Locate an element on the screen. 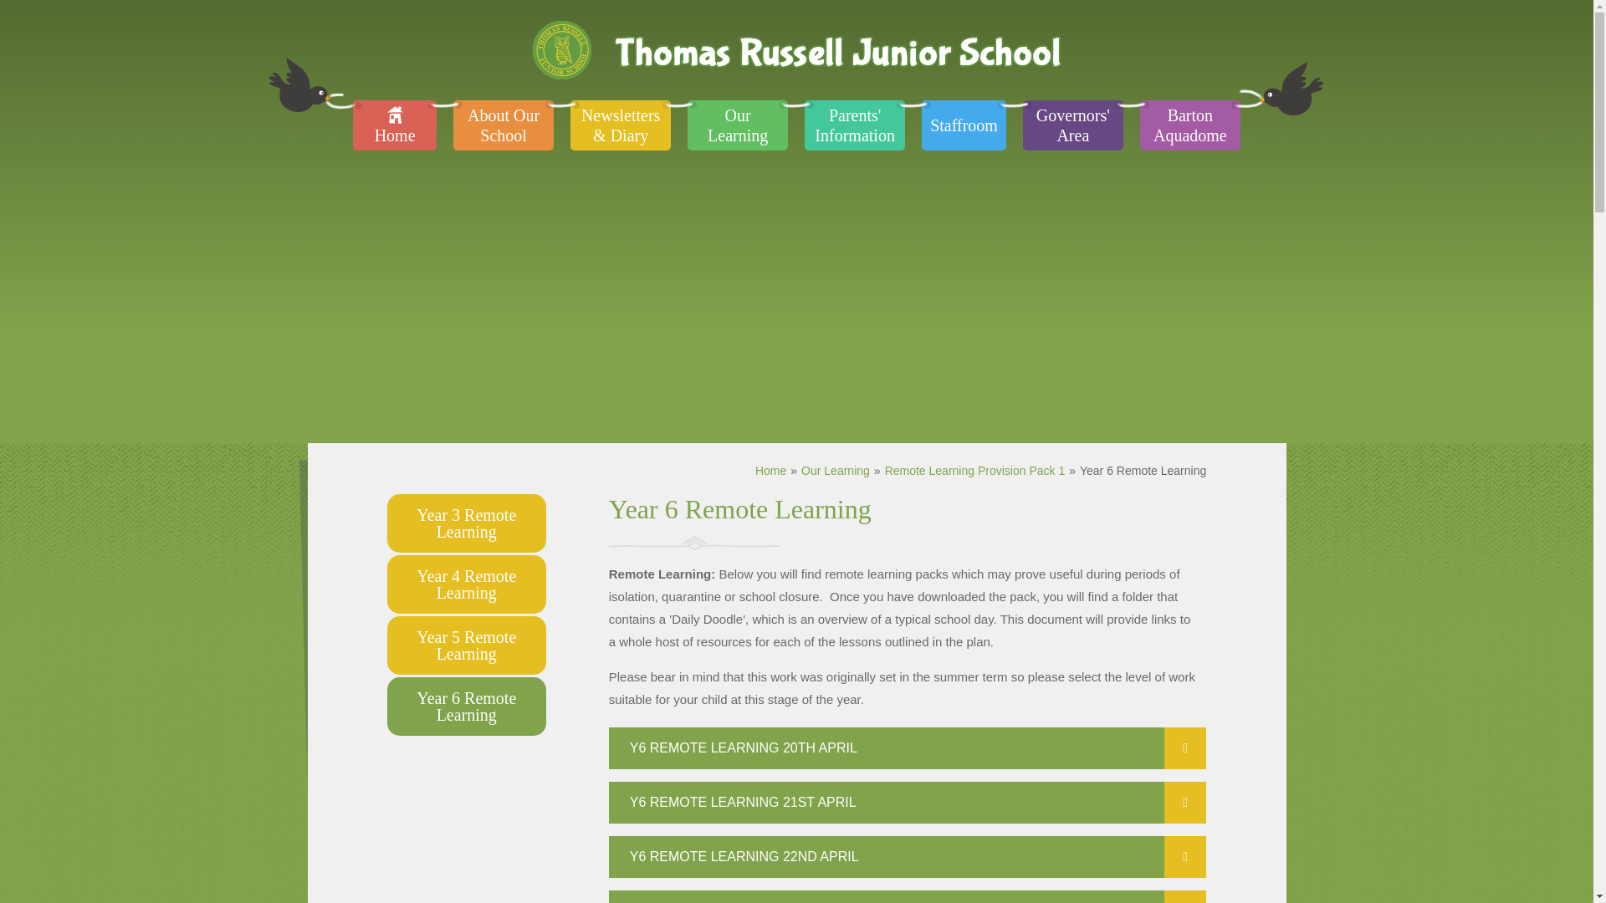  Staffroom is located at coordinates (964, 125).